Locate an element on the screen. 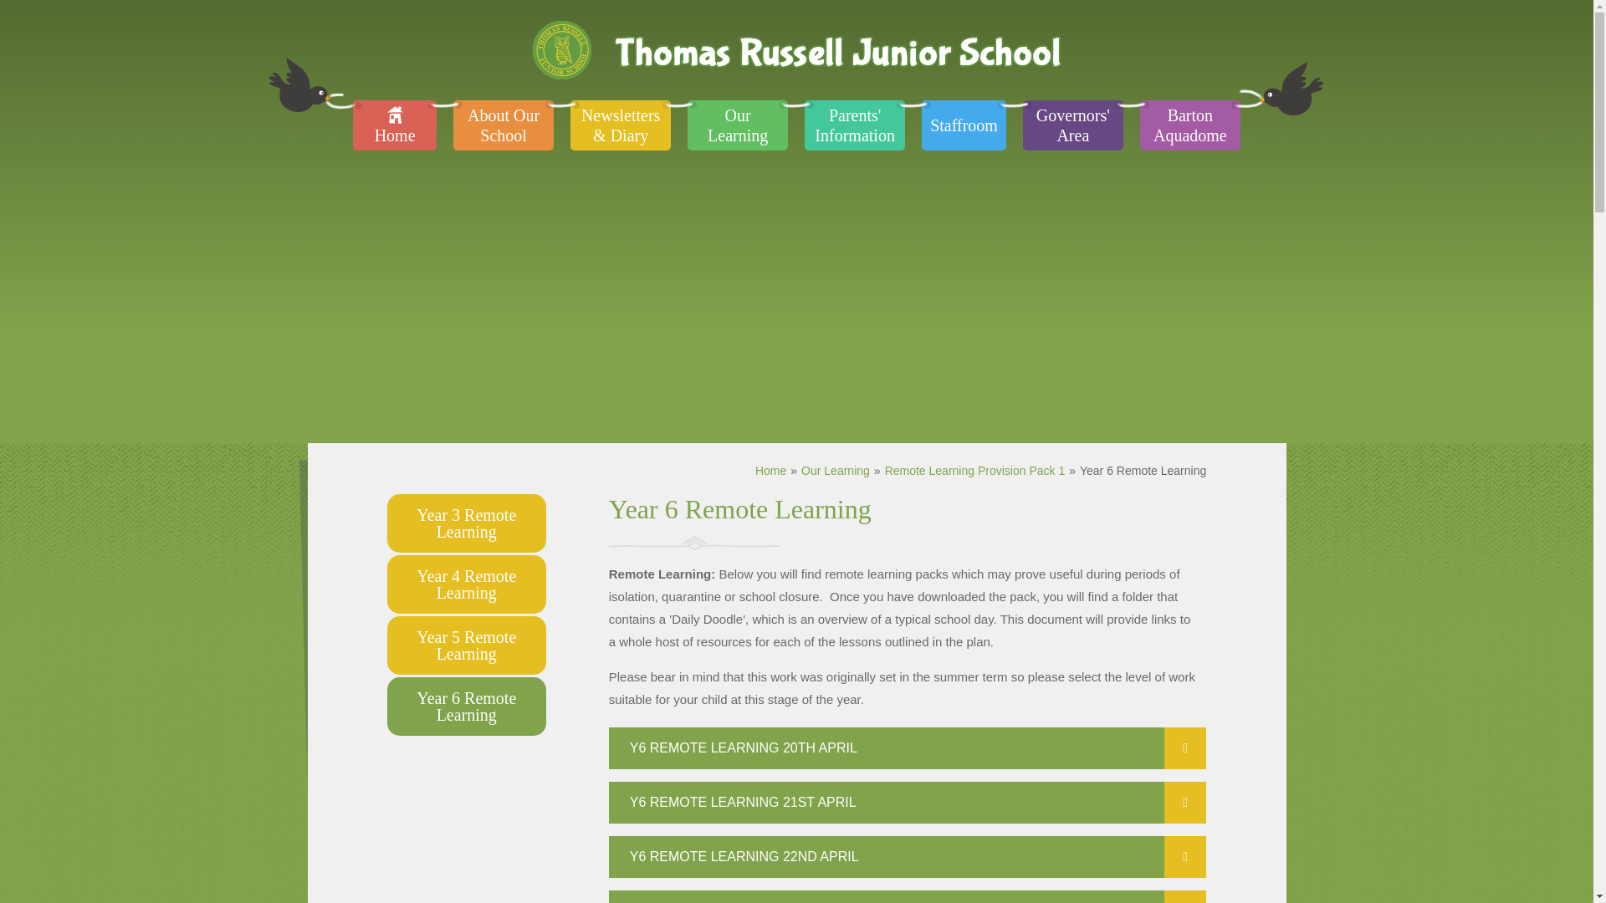  Staffroom is located at coordinates (964, 125).